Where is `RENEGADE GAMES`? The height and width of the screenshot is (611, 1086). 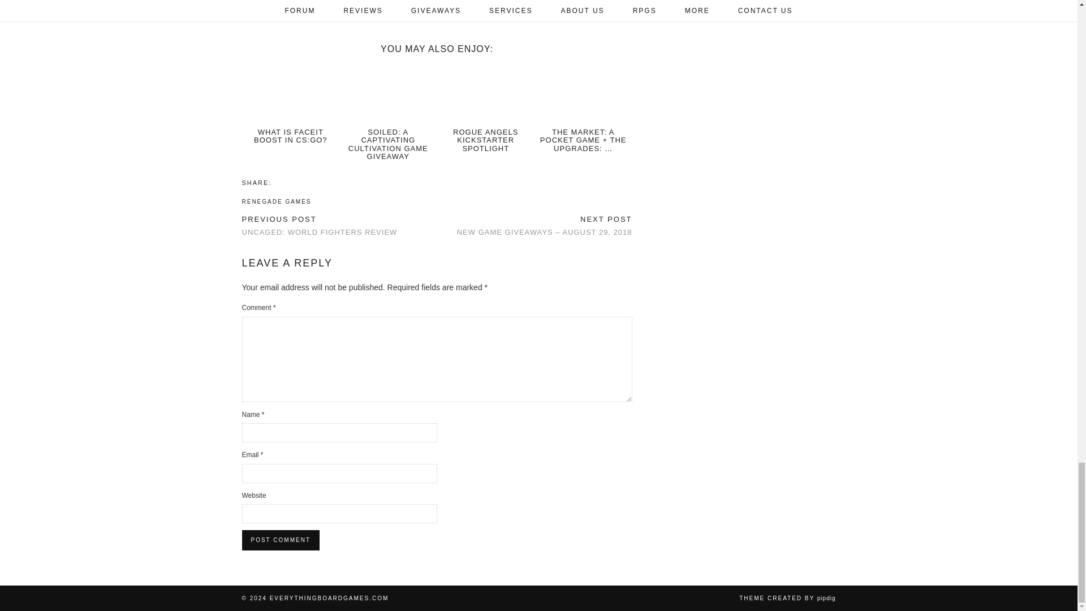 RENEGADE GAMES is located at coordinates (277, 201).